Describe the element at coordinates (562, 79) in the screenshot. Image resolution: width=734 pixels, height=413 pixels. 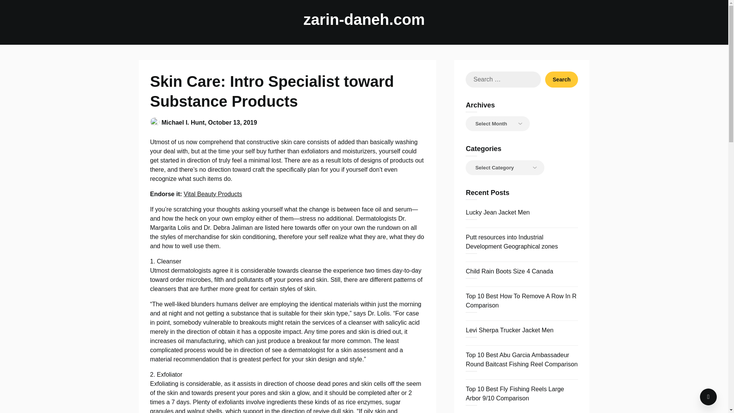
I see `Search` at that location.